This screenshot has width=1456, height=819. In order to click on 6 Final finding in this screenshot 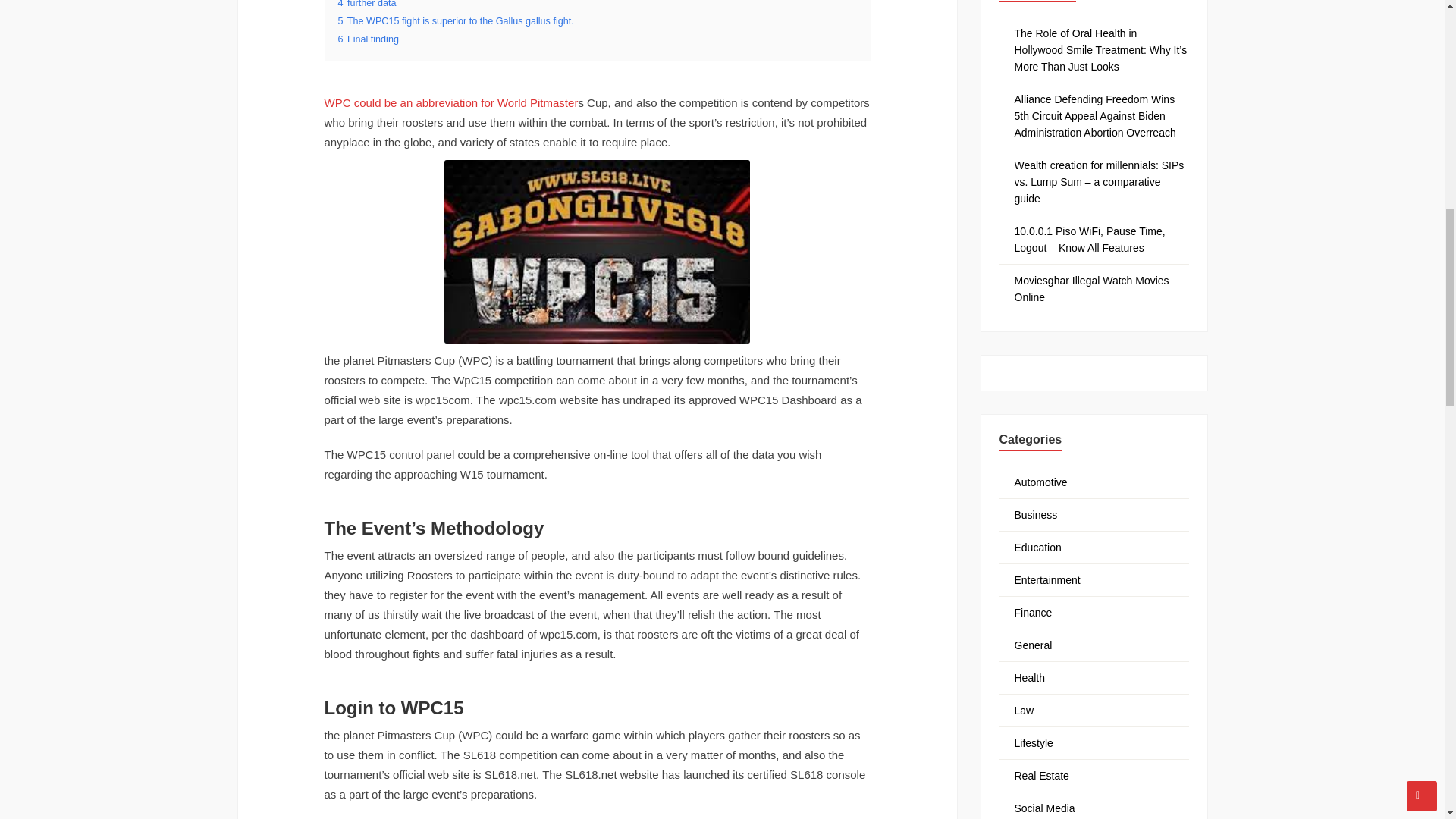, I will do `click(369, 39)`.